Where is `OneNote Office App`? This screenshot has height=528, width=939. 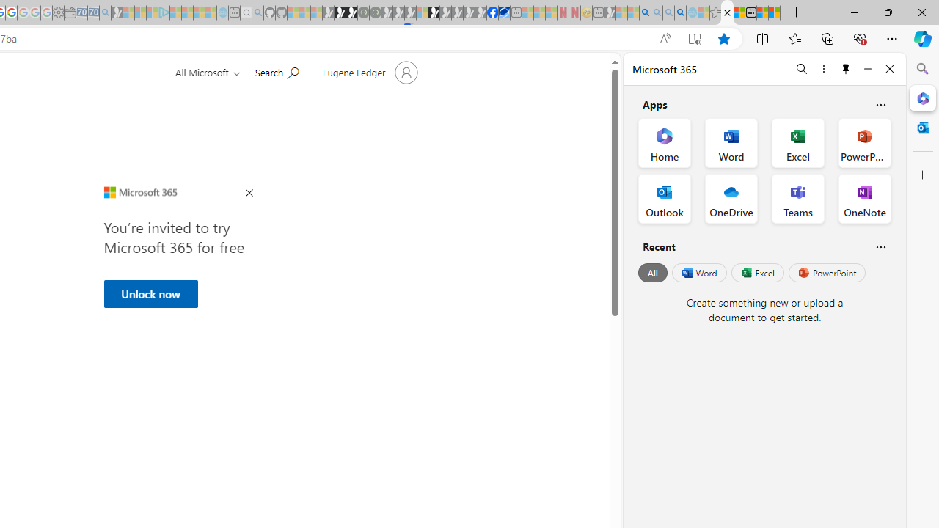 OneNote Office App is located at coordinates (864, 198).